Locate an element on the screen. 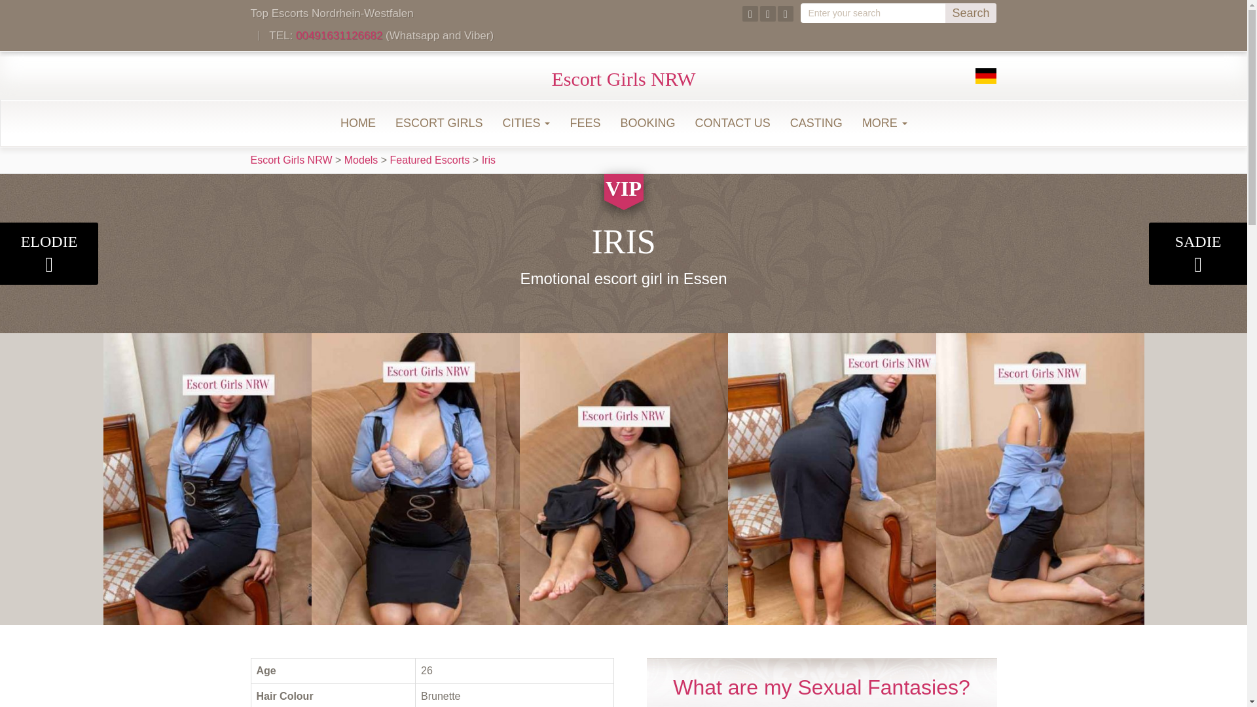 This screenshot has height=707, width=1257. Escort Girls NRW is located at coordinates (623, 79).